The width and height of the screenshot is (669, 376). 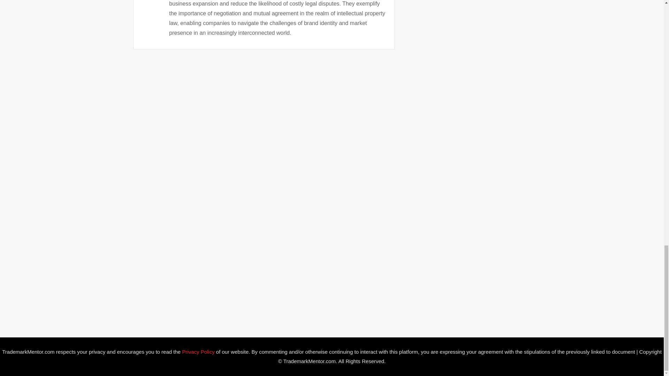 What do you see at coordinates (198, 352) in the screenshot?
I see `Privacy Policy` at bounding box center [198, 352].